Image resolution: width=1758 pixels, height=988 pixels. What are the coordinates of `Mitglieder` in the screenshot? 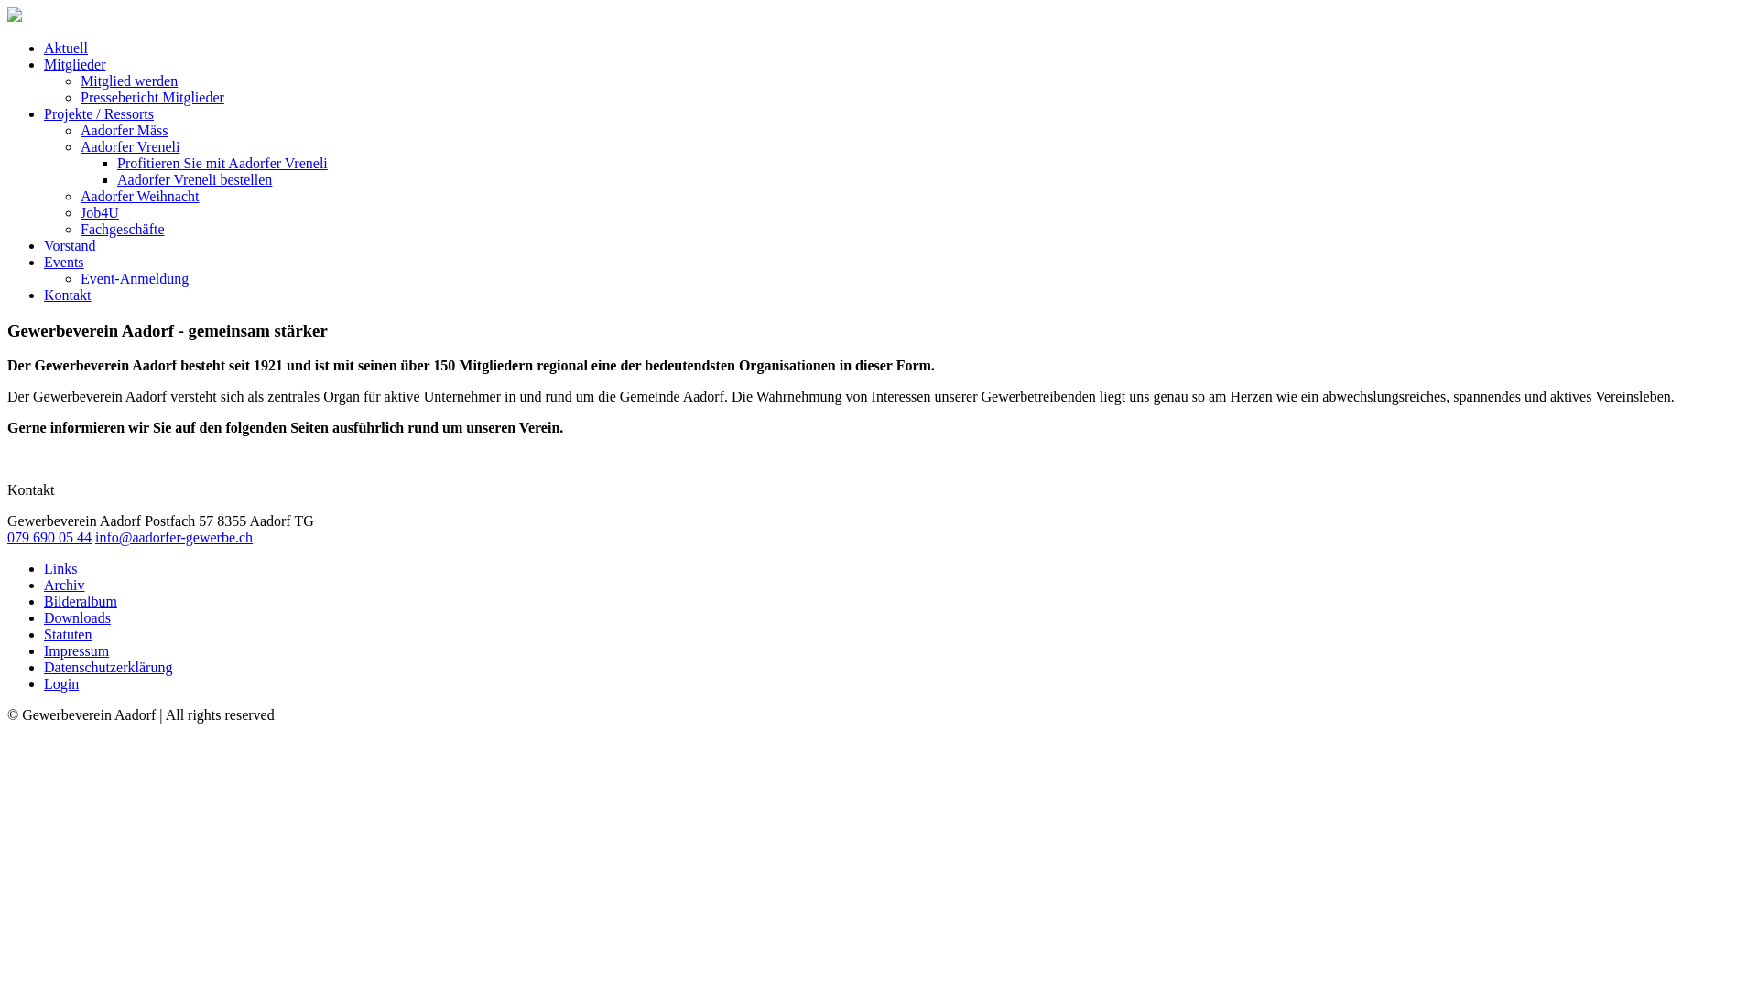 It's located at (75, 64).